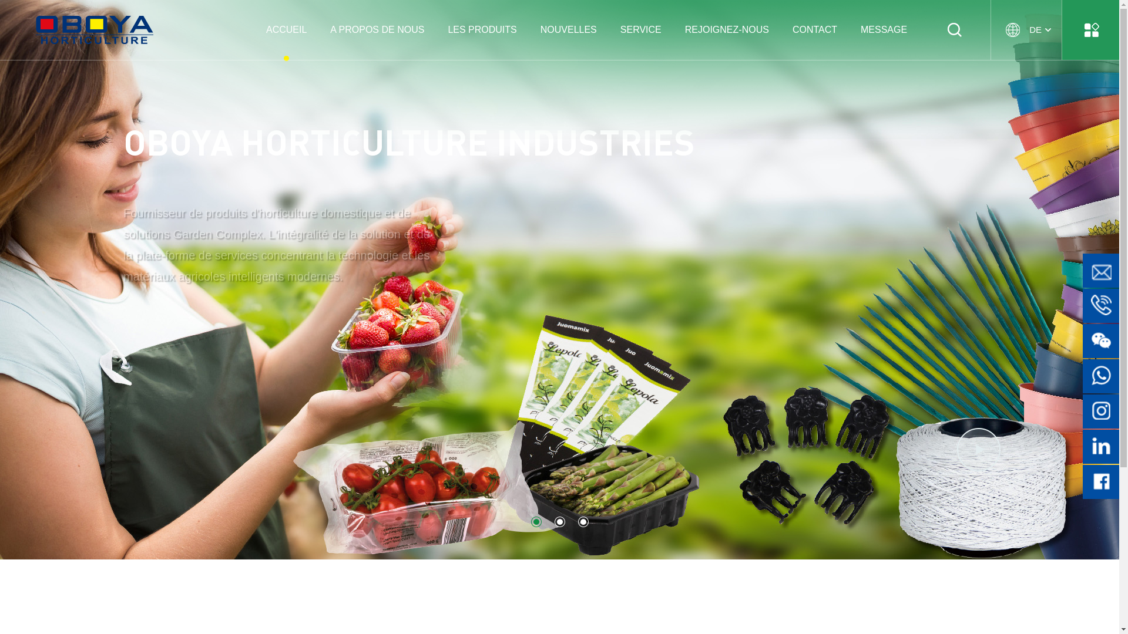 The height and width of the screenshot is (634, 1128). Describe the element at coordinates (641, 29) in the screenshot. I see `SERVICE` at that location.